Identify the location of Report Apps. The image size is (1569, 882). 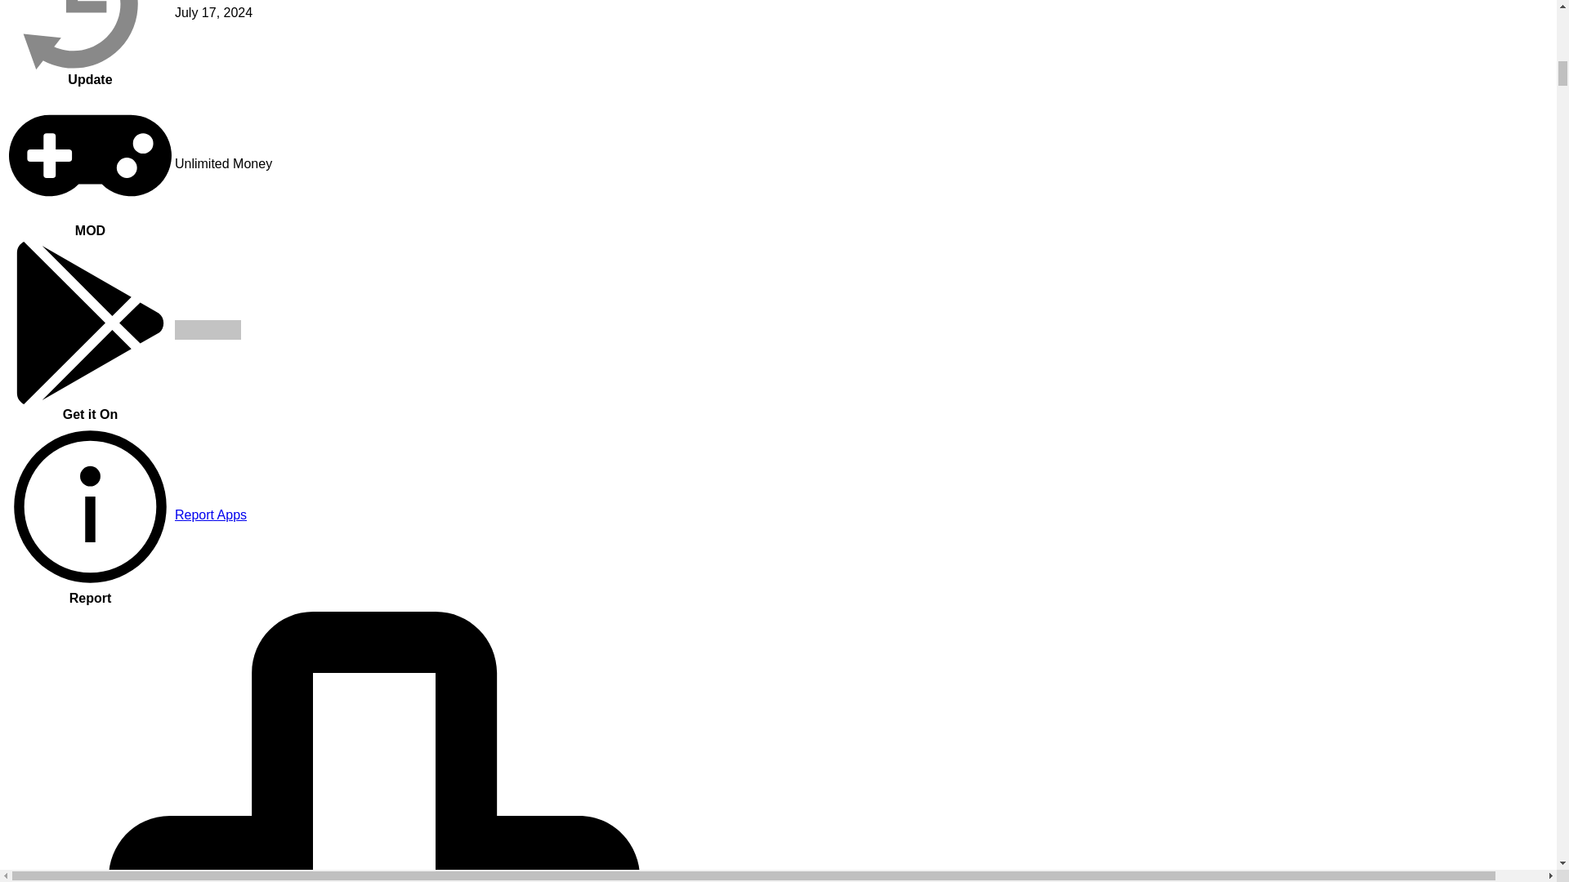
(210, 514).